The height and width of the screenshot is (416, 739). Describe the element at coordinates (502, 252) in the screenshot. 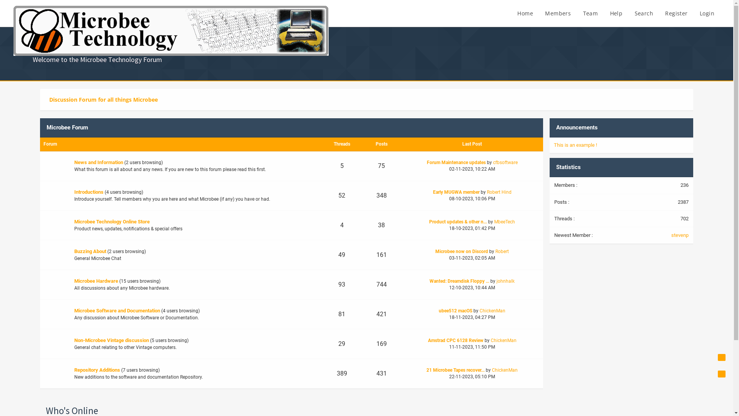

I see `Robert` at that location.